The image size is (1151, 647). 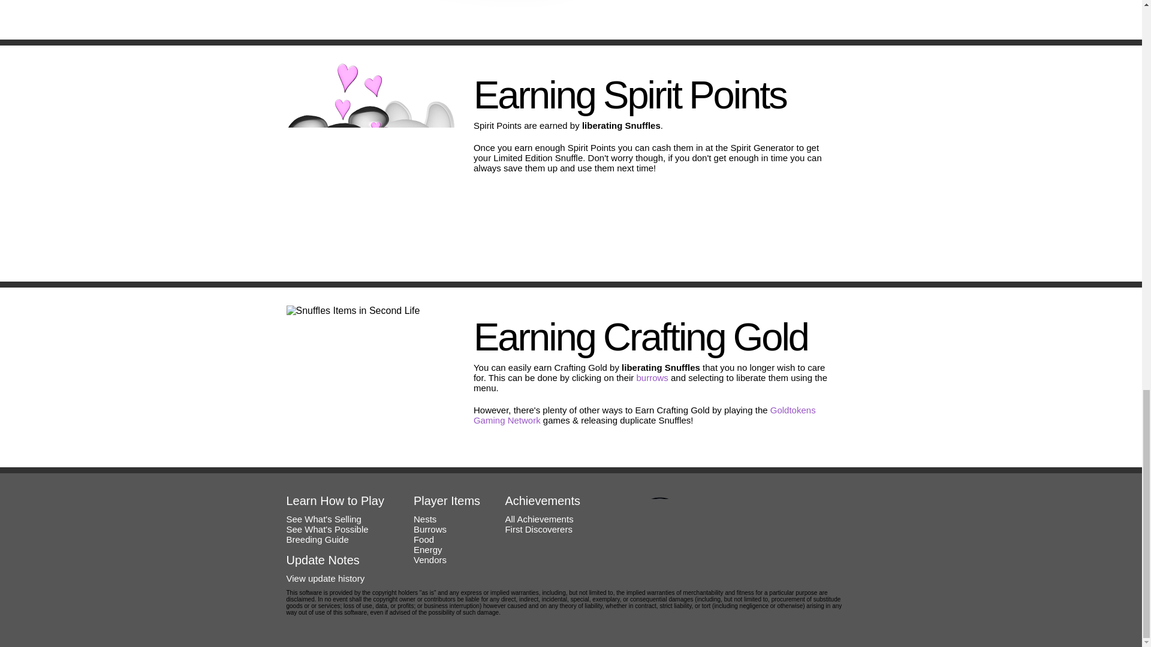 What do you see at coordinates (652, 377) in the screenshot?
I see `burrows` at bounding box center [652, 377].